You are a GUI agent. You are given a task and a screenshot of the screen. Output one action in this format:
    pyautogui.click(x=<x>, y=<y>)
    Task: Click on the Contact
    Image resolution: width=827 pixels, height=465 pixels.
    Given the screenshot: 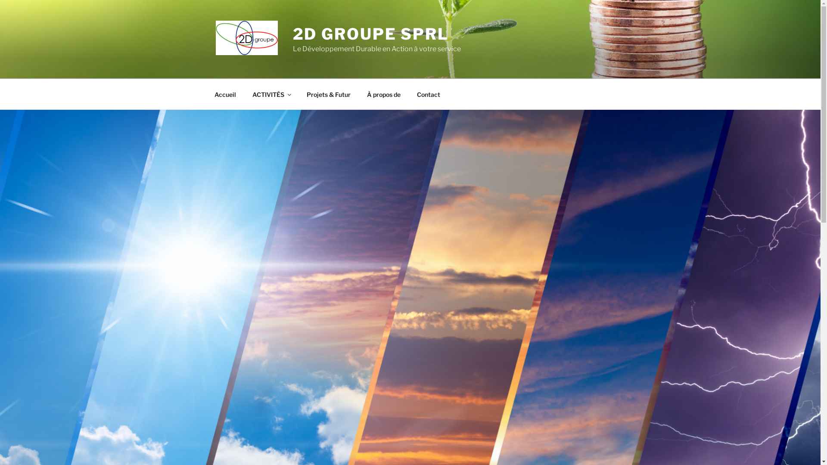 What is the action you would take?
    pyautogui.click(x=428, y=94)
    